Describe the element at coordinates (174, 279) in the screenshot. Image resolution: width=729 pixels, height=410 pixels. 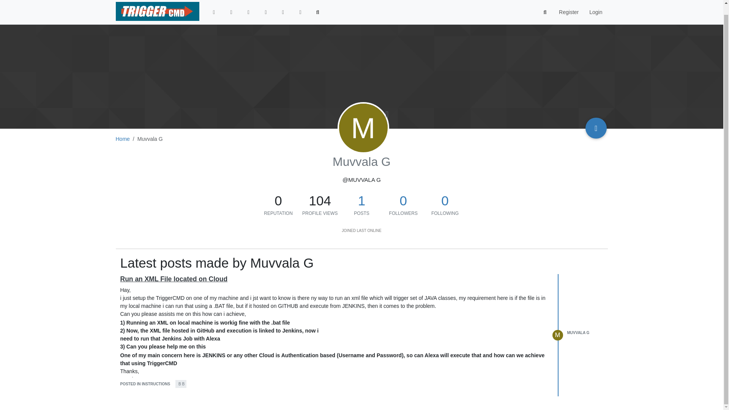
I see `Run an XML File located on Cloud` at that location.